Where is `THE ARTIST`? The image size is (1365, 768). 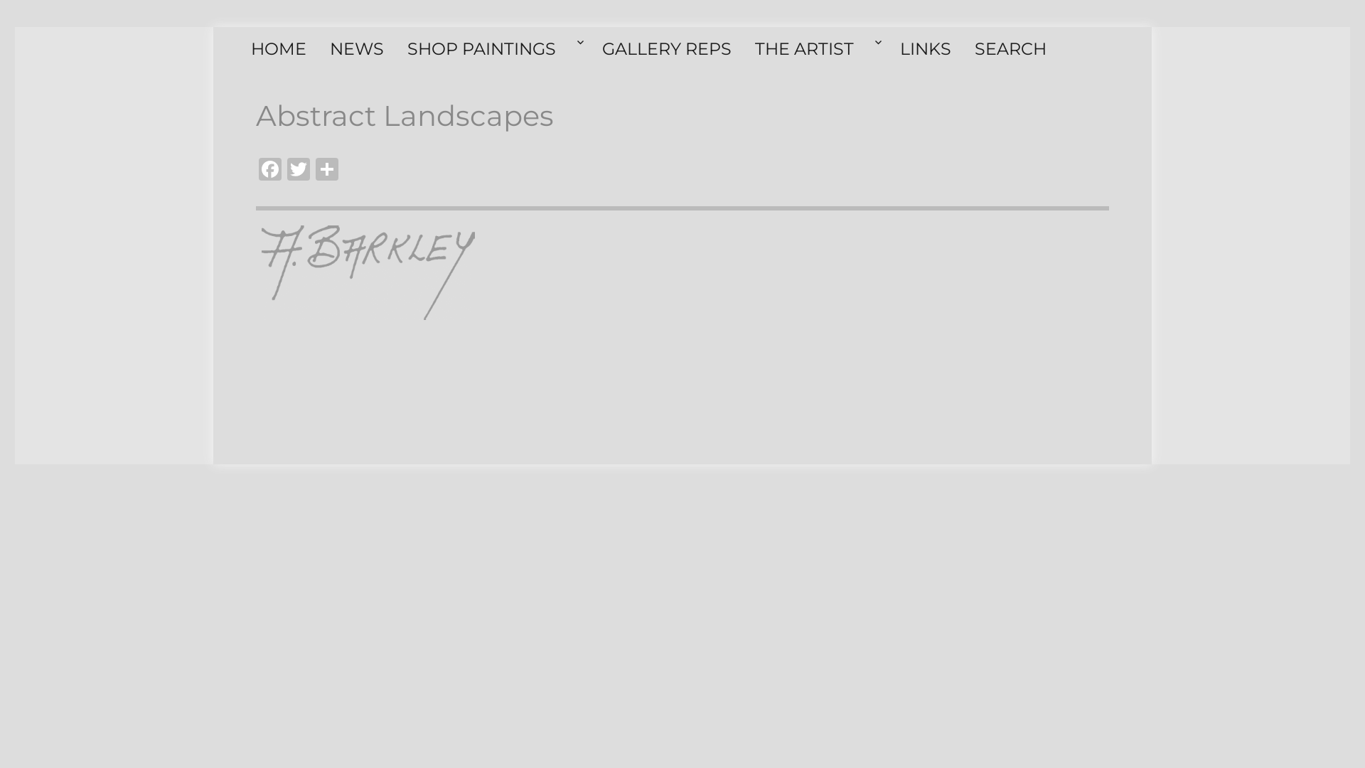
THE ARTIST is located at coordinates (819, 49).